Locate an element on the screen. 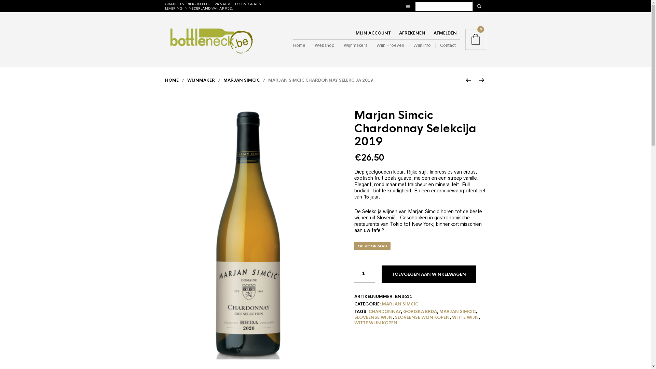  GORISKA BRDA is located at coordinates (420, 312).